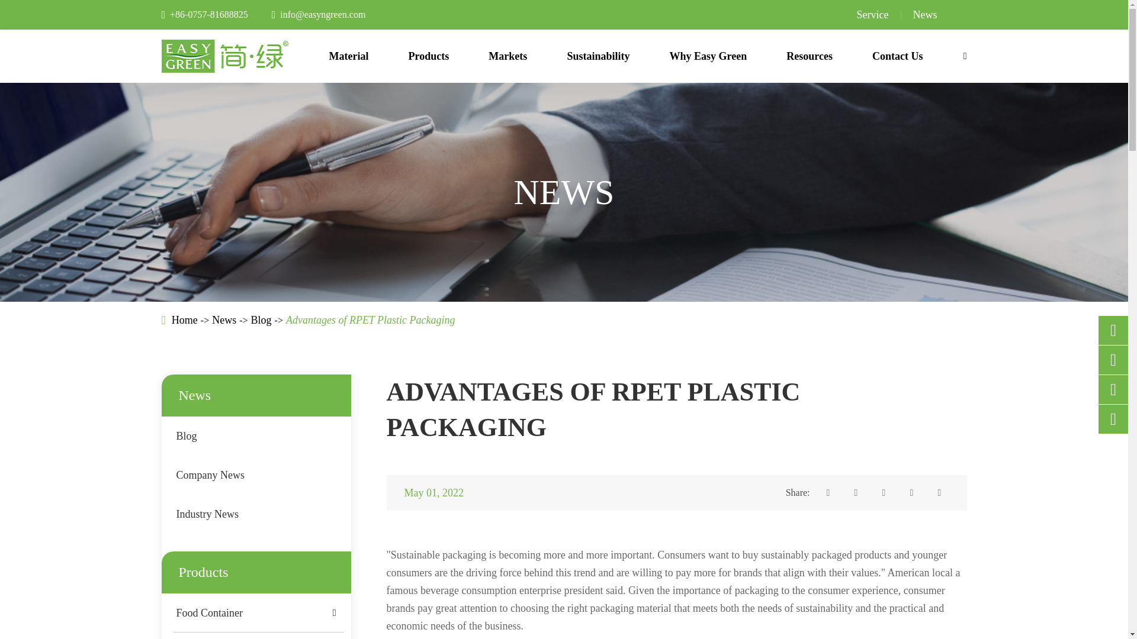 This screenshot has height=639, width=1137. Describe the element at coordinates (898, 56) in the screenshot. I see `Contact Us` at that location.